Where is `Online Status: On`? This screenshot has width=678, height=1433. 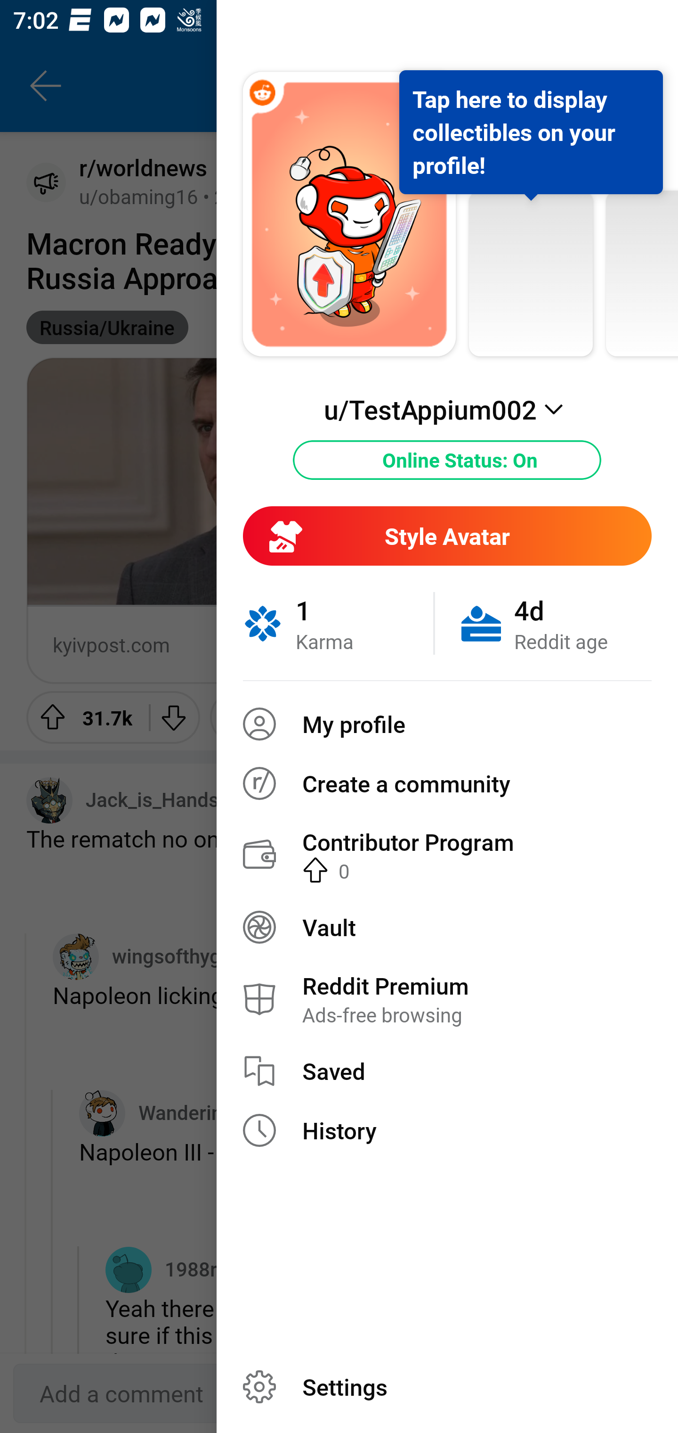 Online Status: On is located at coordinates (447, 460).